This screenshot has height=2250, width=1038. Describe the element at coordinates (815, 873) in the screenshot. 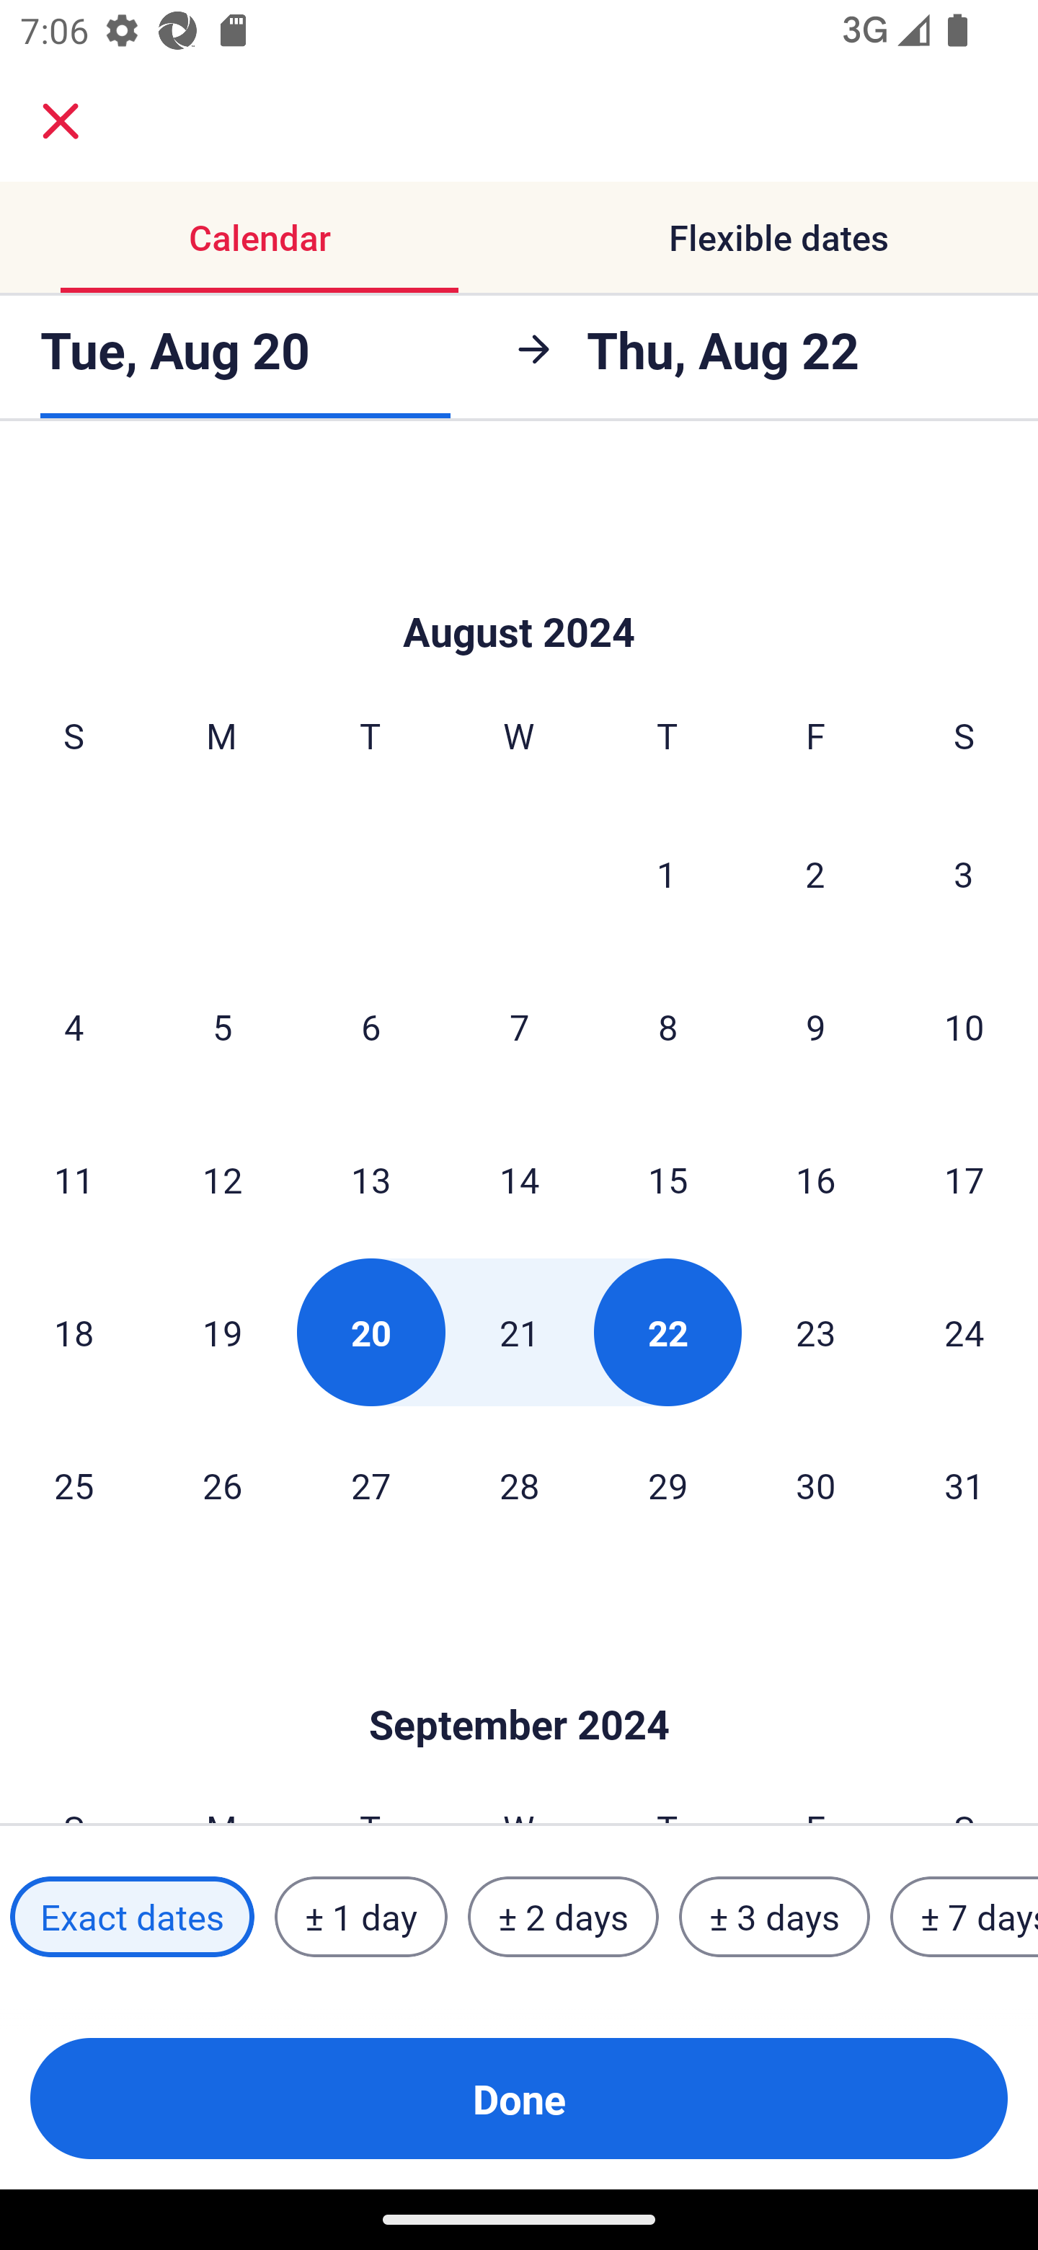

I see `2 Friday, August 2, 2024` at that location.